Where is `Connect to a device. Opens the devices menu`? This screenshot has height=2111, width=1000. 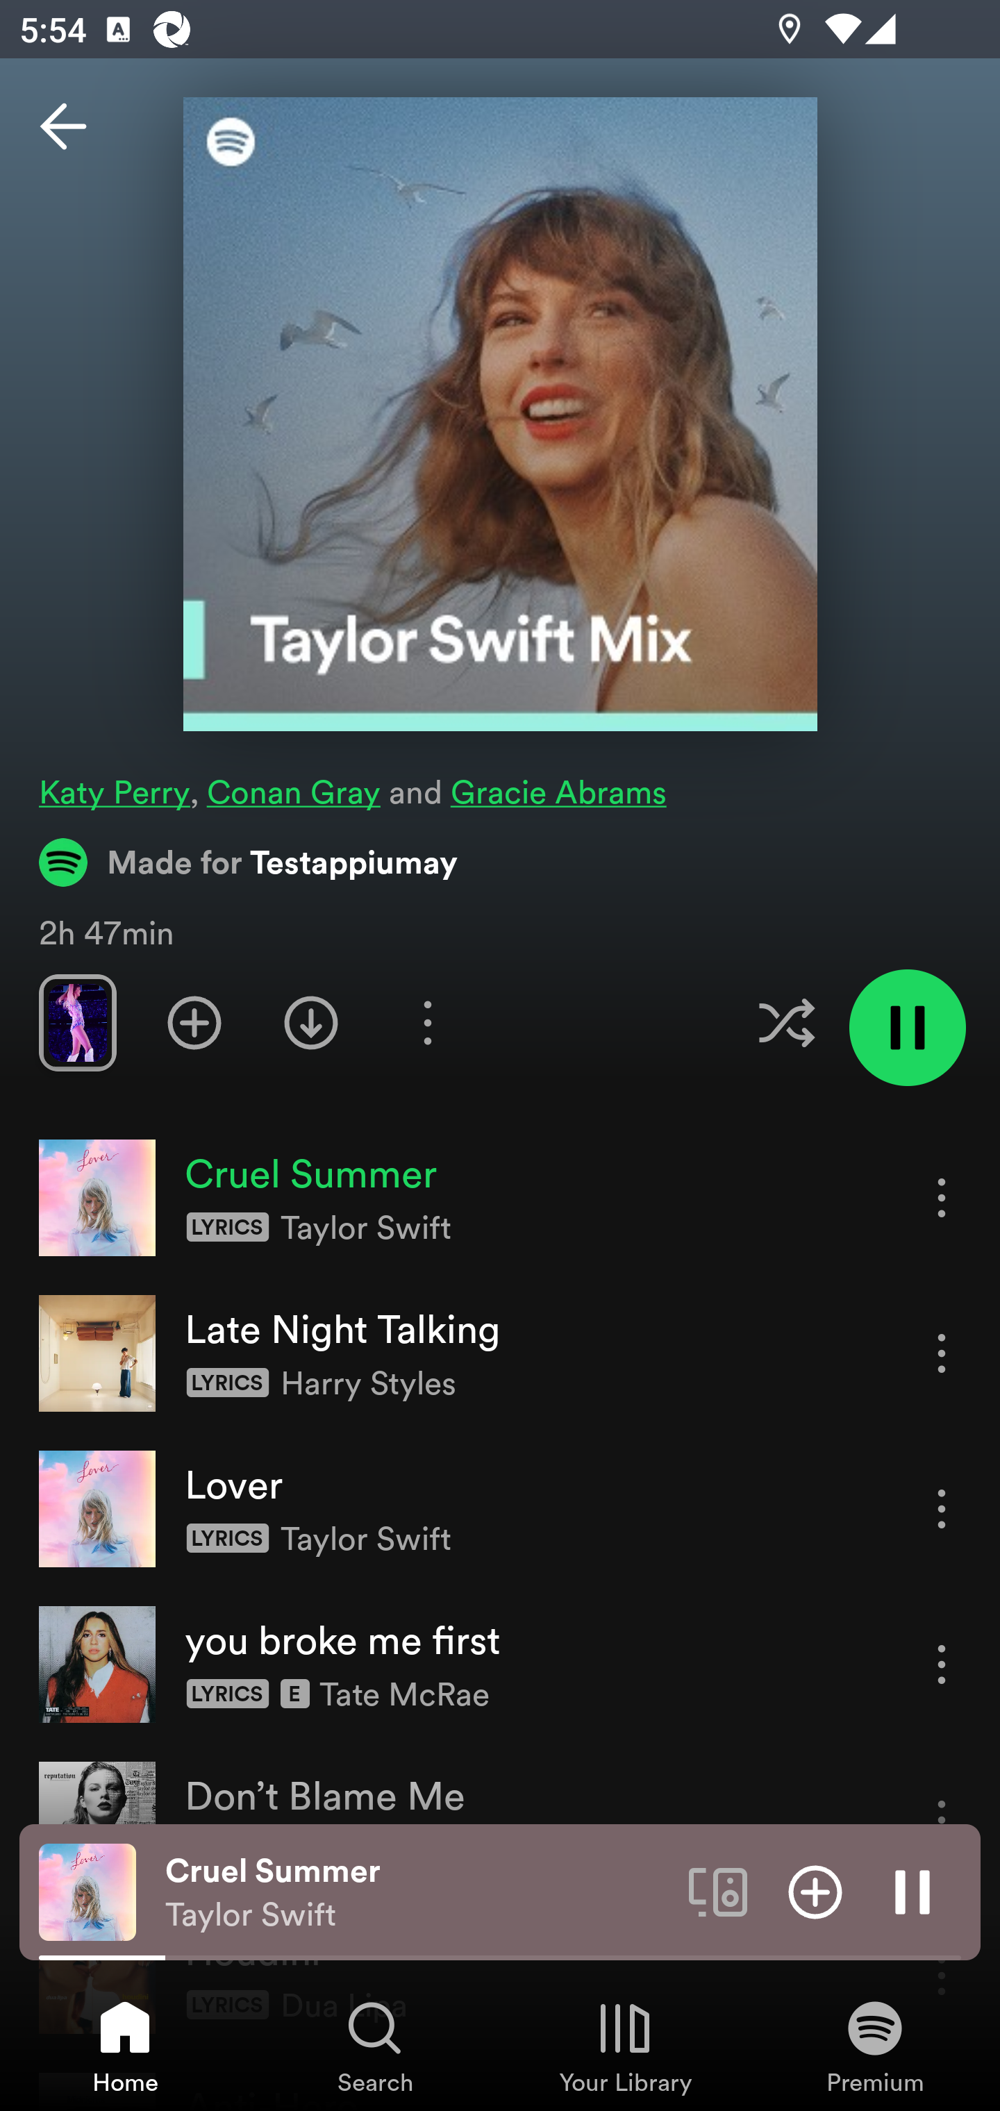
Connect to a device. Opens the devices menu is located at coordinates (718, 1891).